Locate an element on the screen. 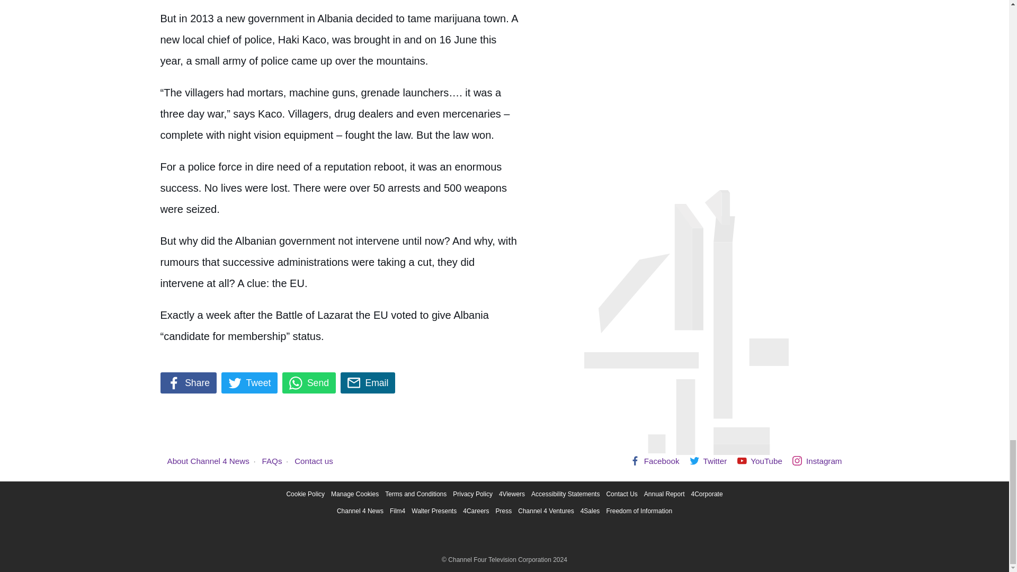  Tweet is located at coordinates (249, 383).